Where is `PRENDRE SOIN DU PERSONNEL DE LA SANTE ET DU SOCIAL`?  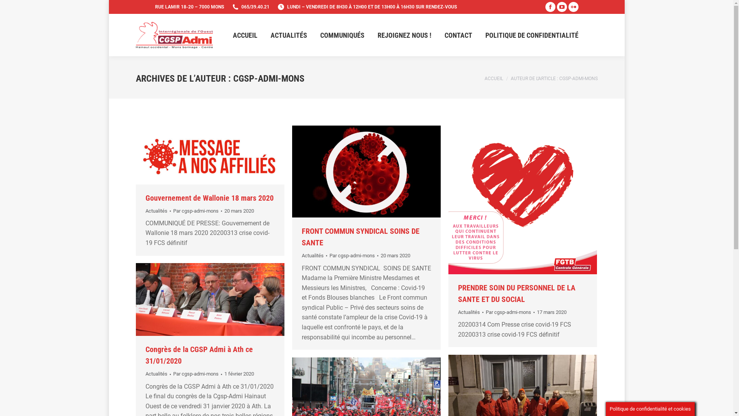
PRENDRE SOIN DU PERSONNEL DE LA SANTE ET DU SOCIAL is located at coordinates (517, 294).